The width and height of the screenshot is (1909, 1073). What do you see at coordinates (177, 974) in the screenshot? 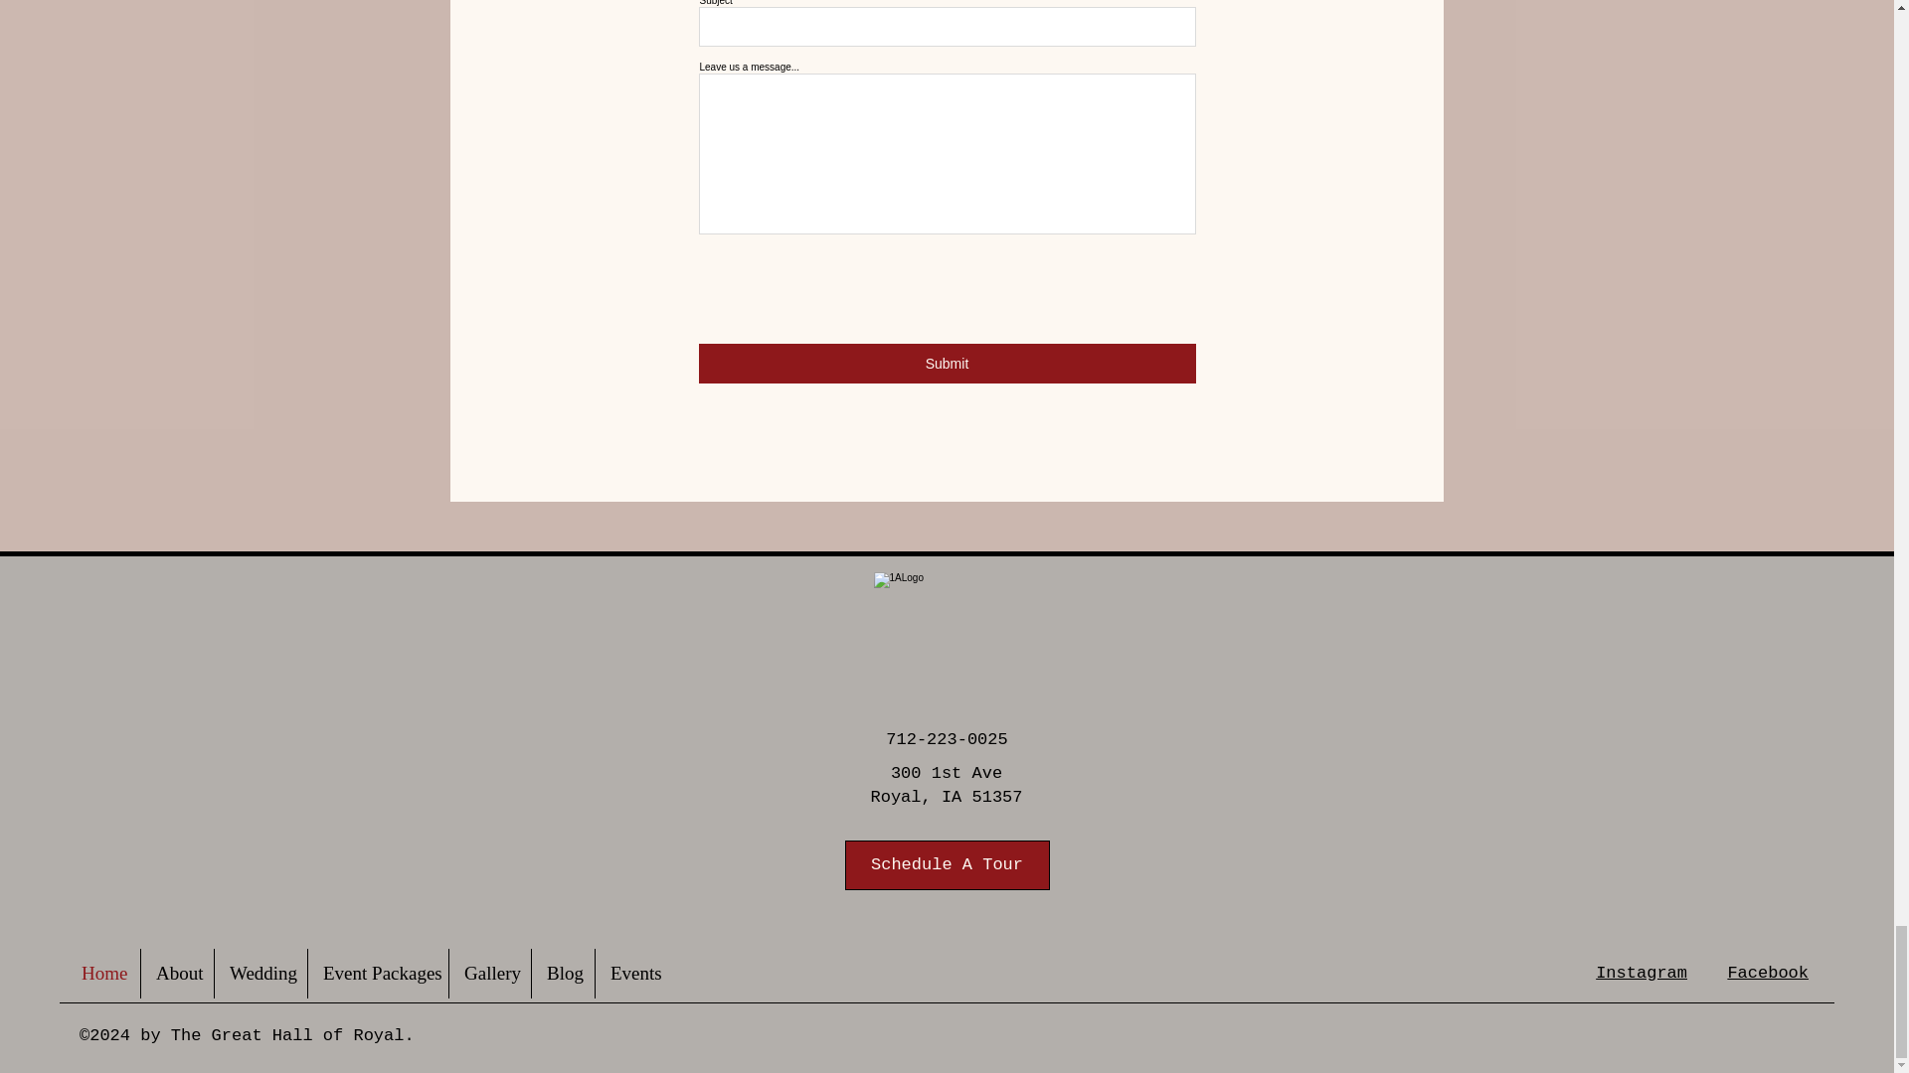
I see `About` at bounding box center [177, 974].